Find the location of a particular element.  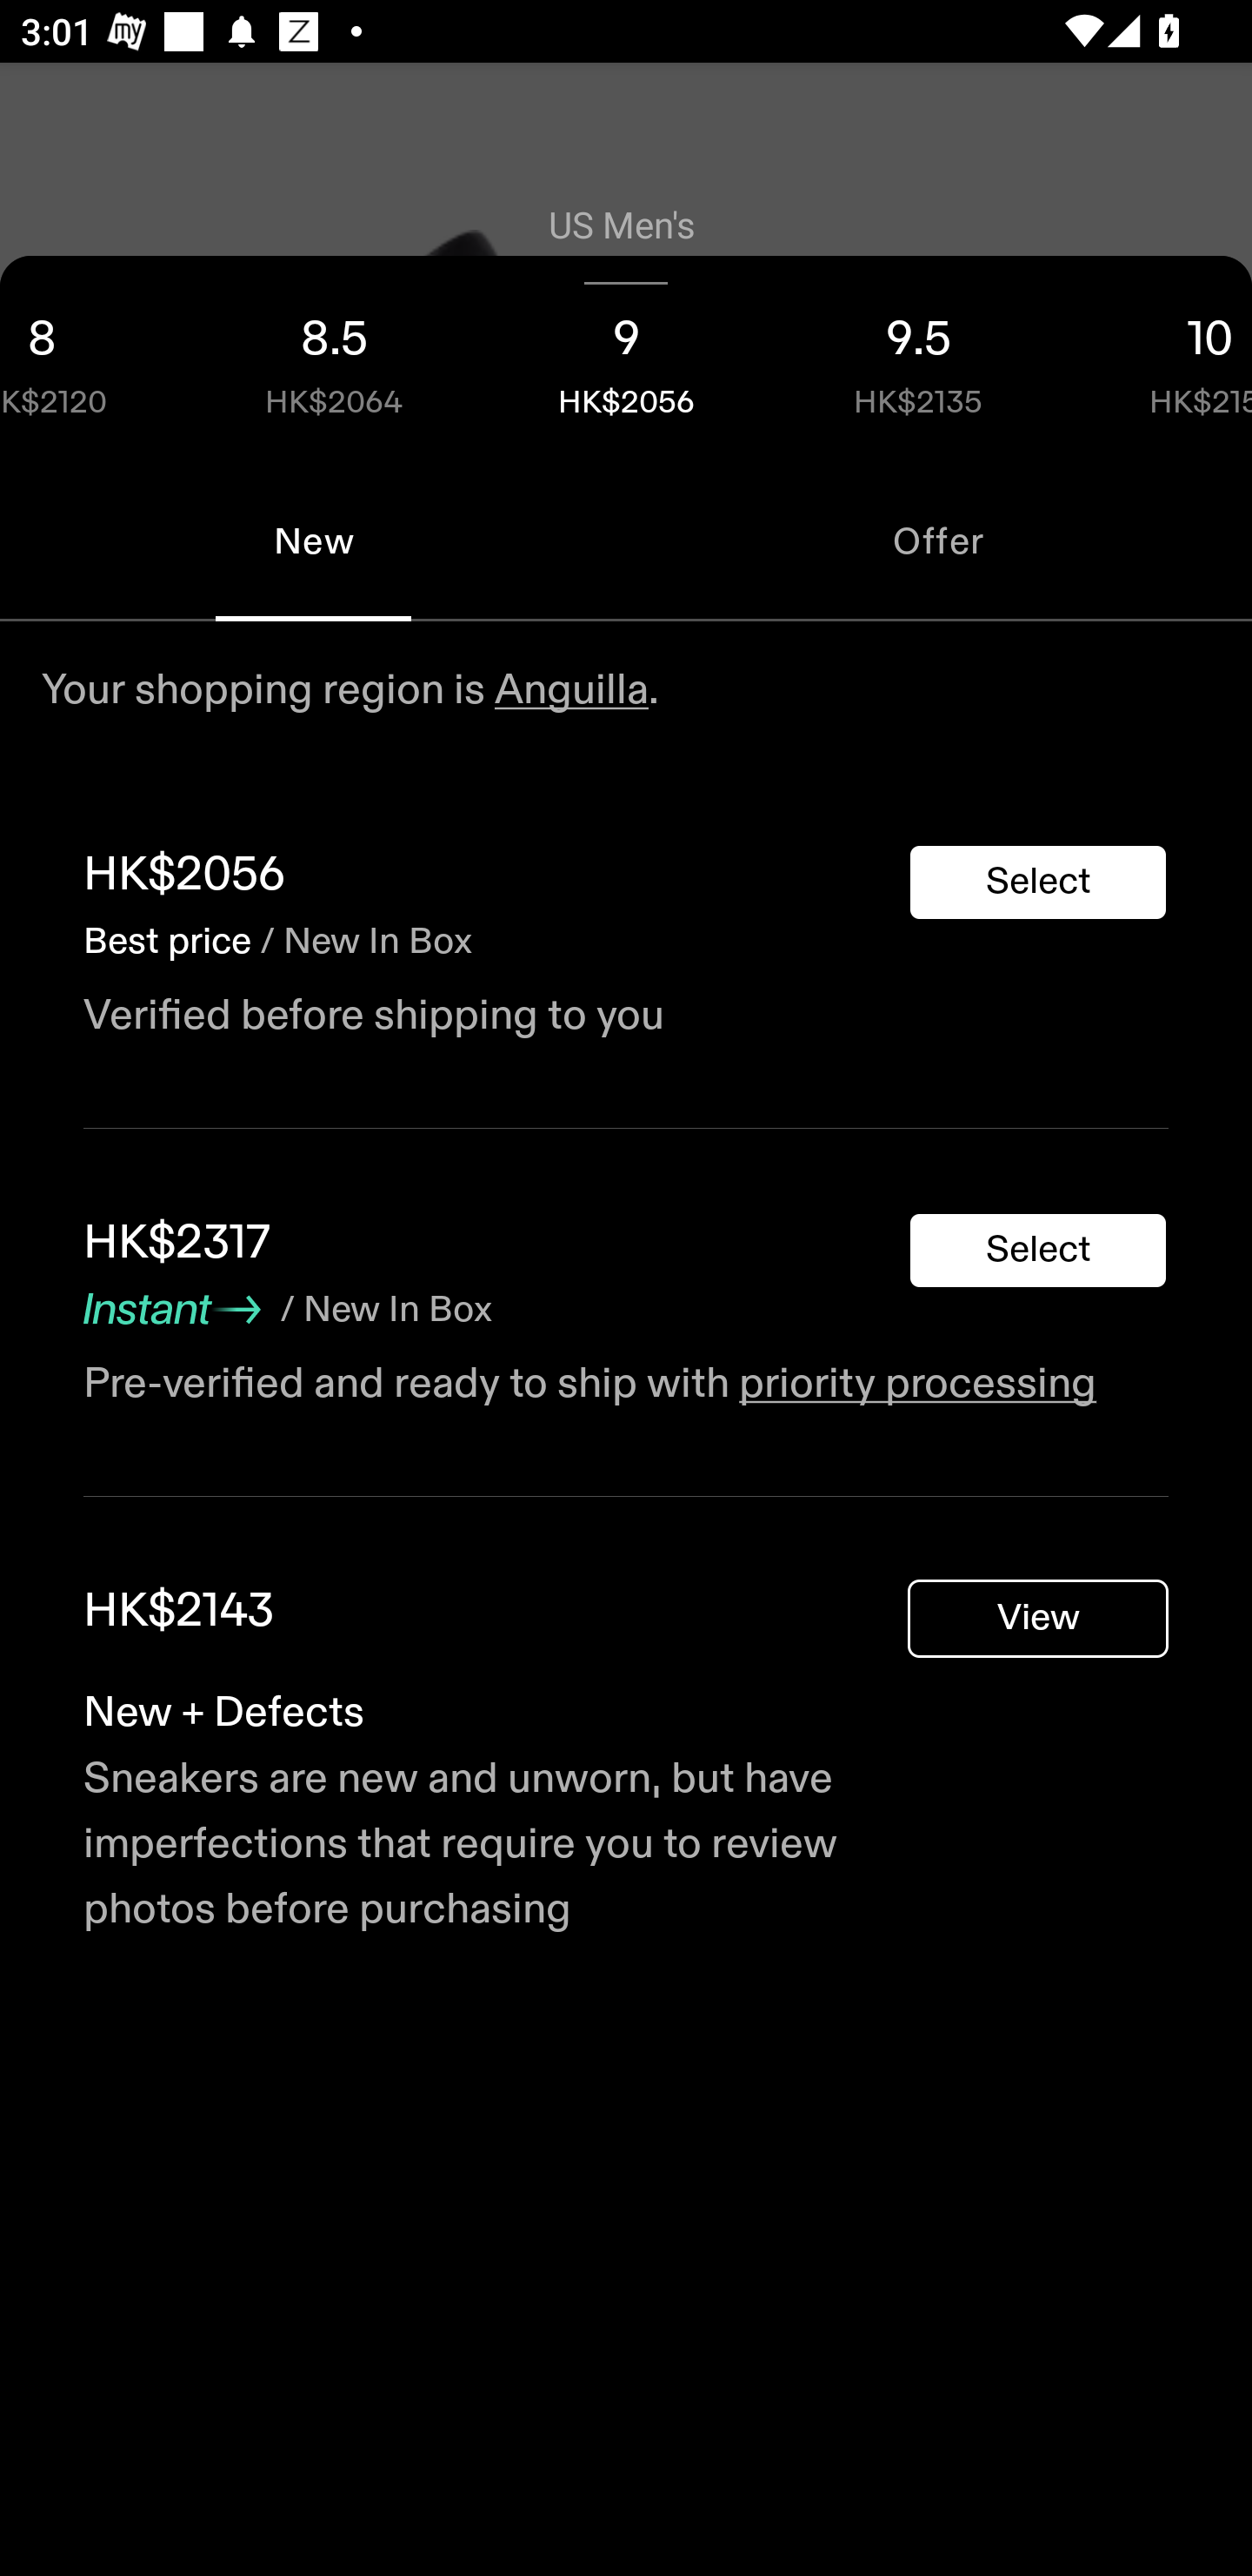

Select is located at coordinates (1038, 882).